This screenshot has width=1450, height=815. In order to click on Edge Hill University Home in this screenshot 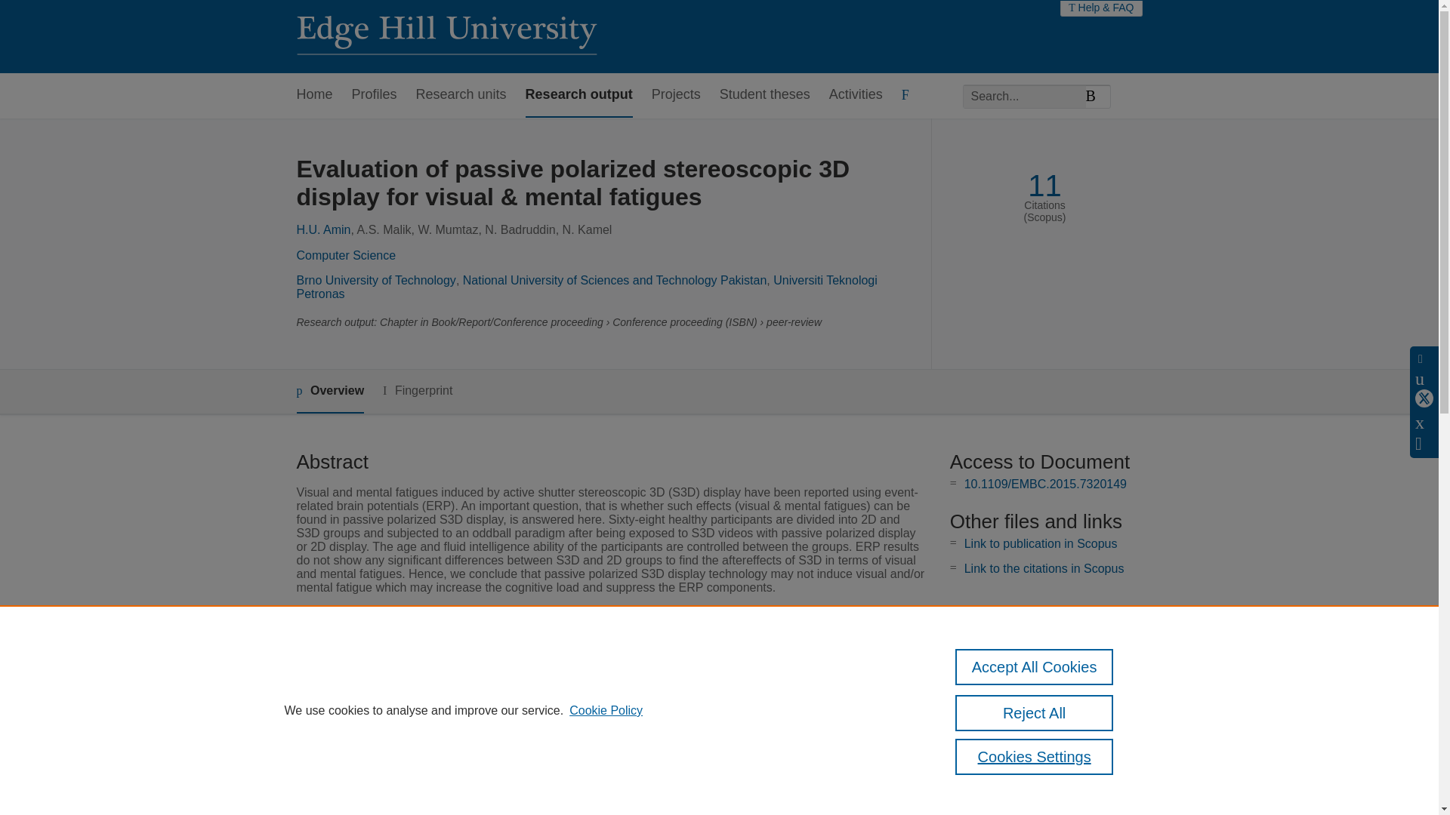, I will do `click(446, 36)`.